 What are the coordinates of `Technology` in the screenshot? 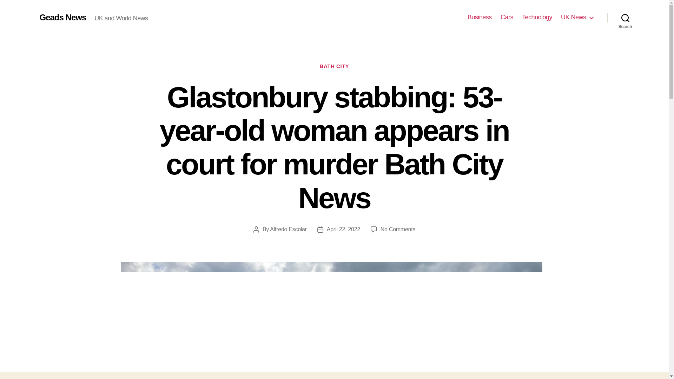 It's located at (537, 17).